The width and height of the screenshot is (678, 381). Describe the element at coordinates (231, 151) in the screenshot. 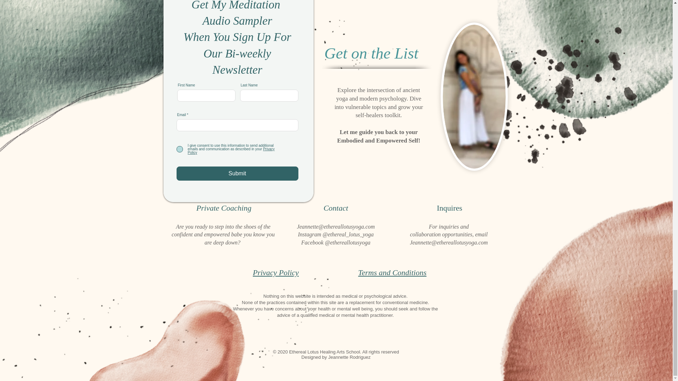

I see `Privacy Policy` at that location.